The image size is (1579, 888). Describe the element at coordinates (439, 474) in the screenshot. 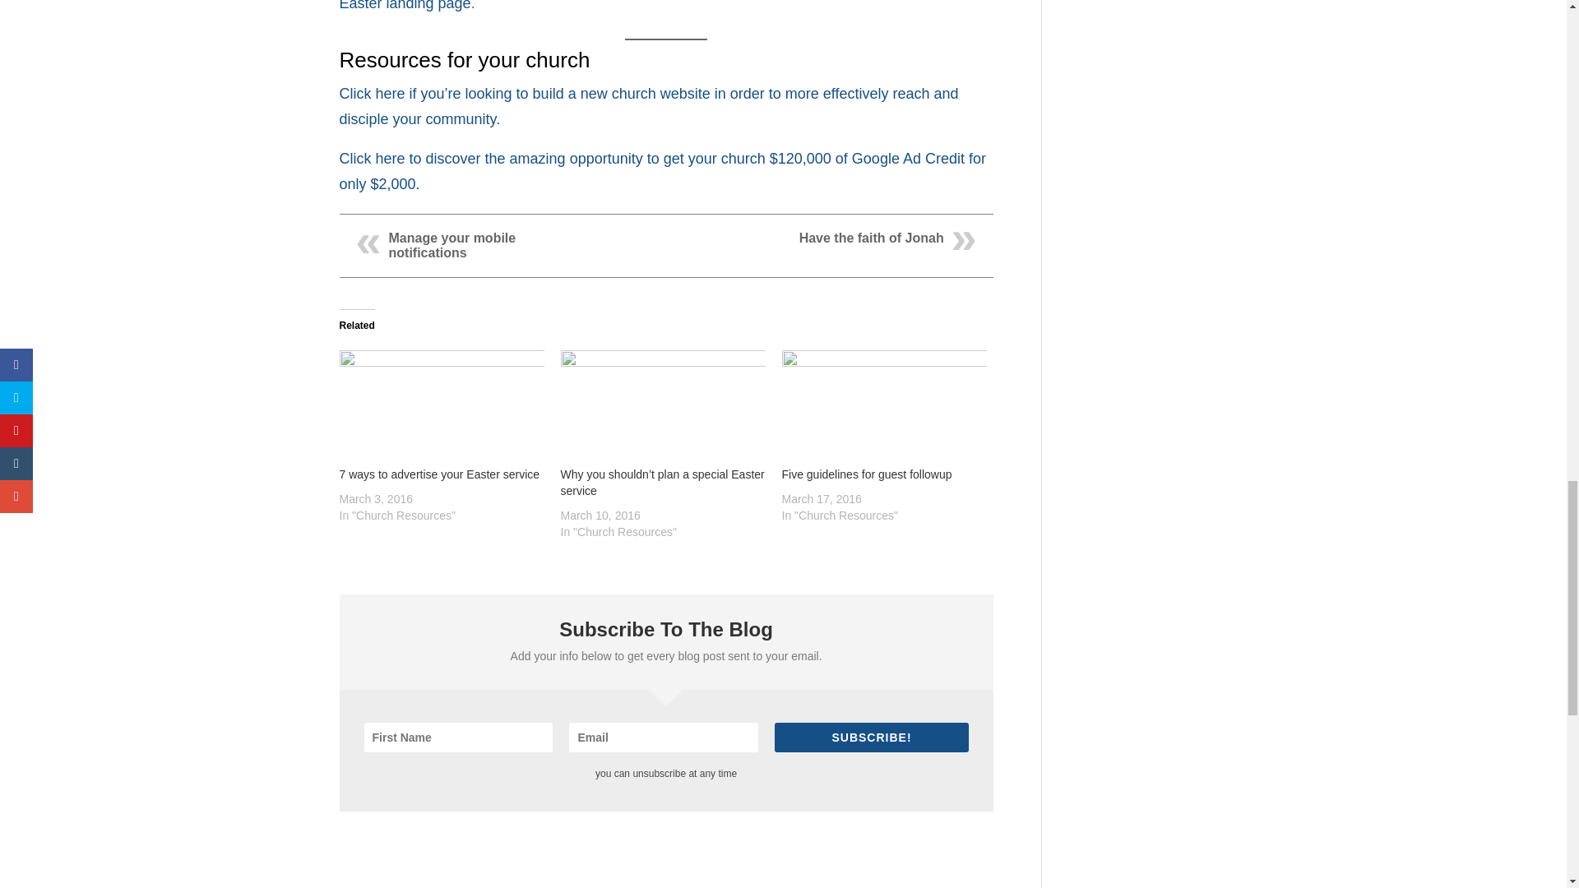

I see `7 ways to advertise your Easter service` at that location.